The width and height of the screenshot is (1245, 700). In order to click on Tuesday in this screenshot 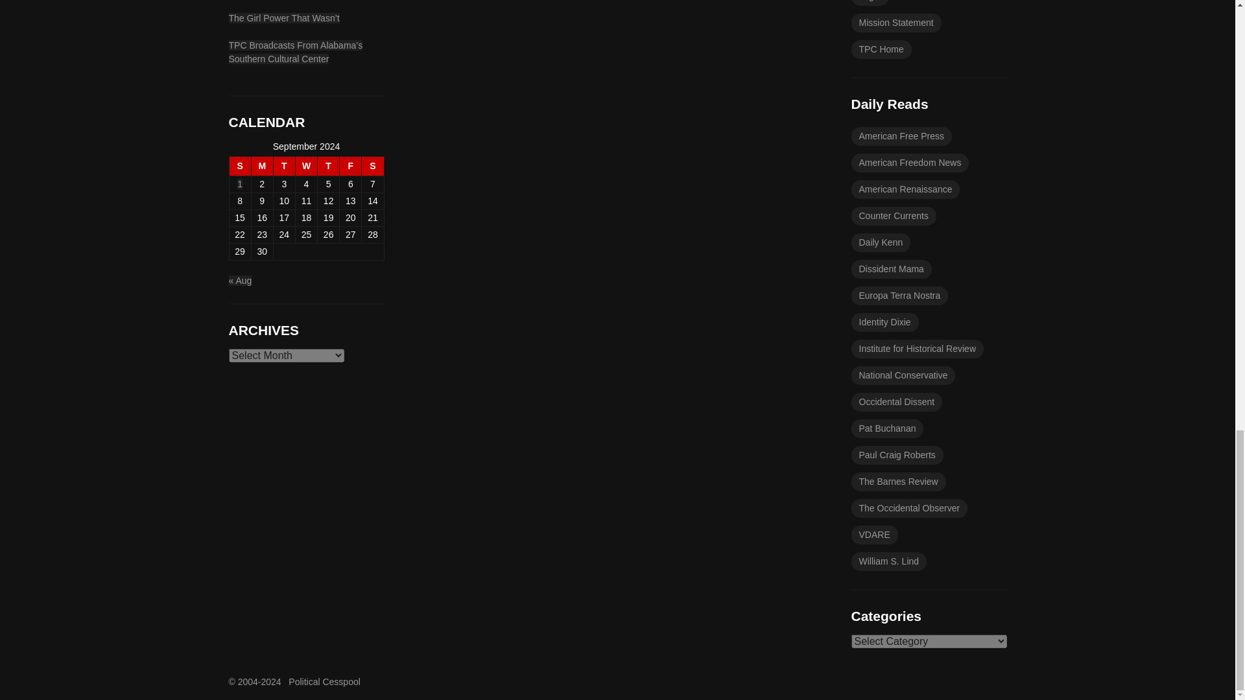, I will do `click(284, 166)`.